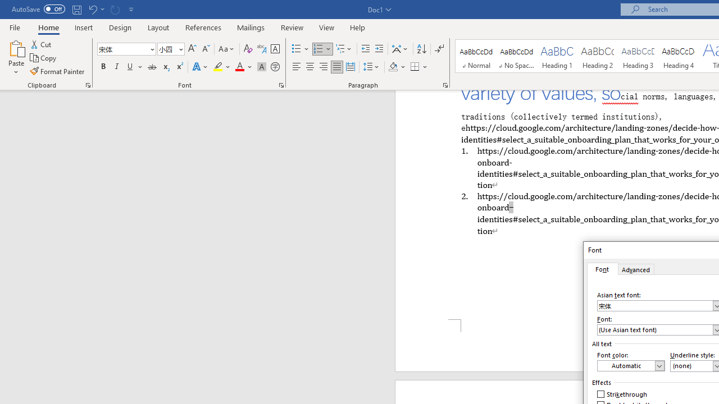  Describe the element at coordinates (631, 366) in the screenshot. I see `Font Color (Automatic)` at that location.